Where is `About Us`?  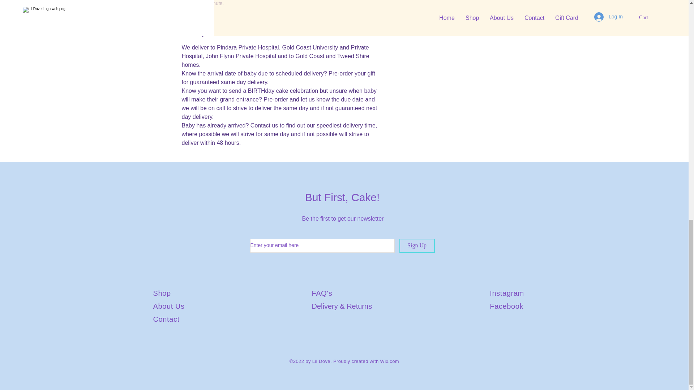 About Us is located at coordinates (169, 306).